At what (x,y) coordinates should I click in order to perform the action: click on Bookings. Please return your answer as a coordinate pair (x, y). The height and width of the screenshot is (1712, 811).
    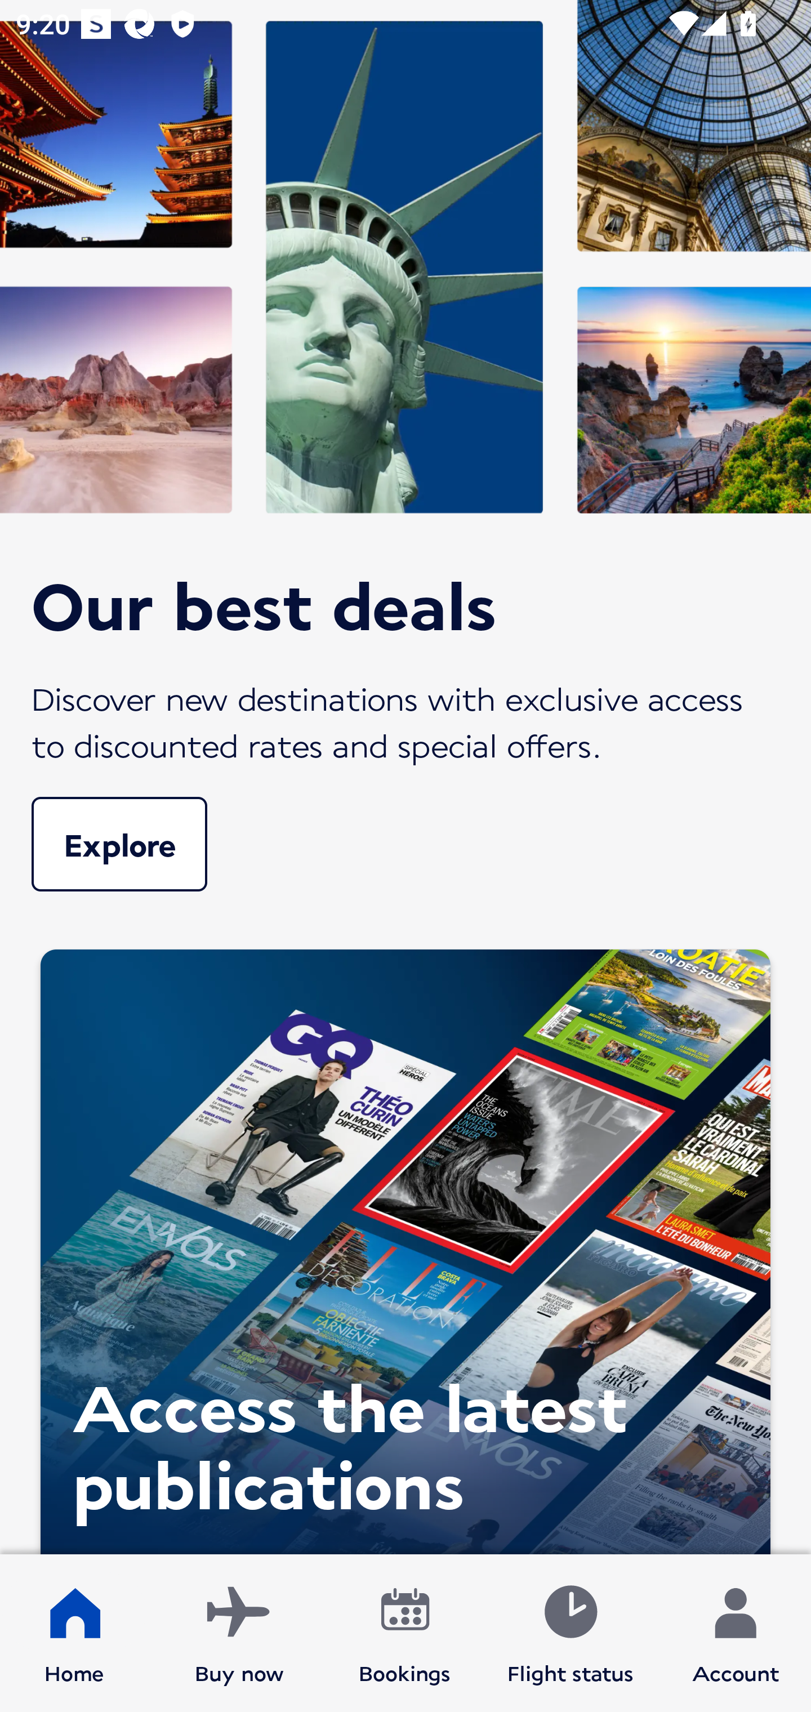
    Looking at the image, I should click on (405, 1633).